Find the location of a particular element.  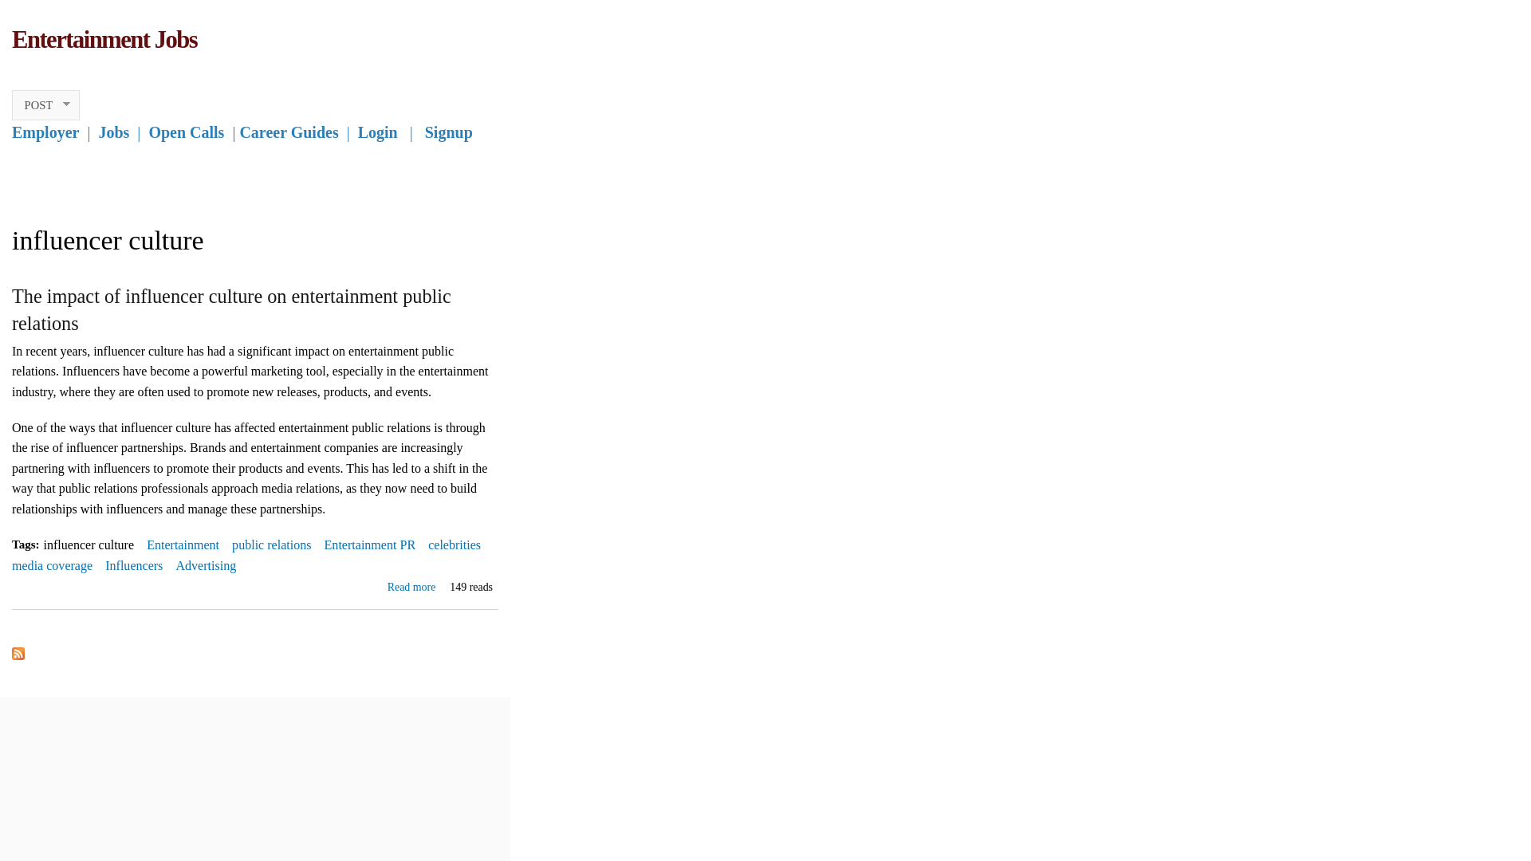

Advertising is located at coordinates (206, 560).